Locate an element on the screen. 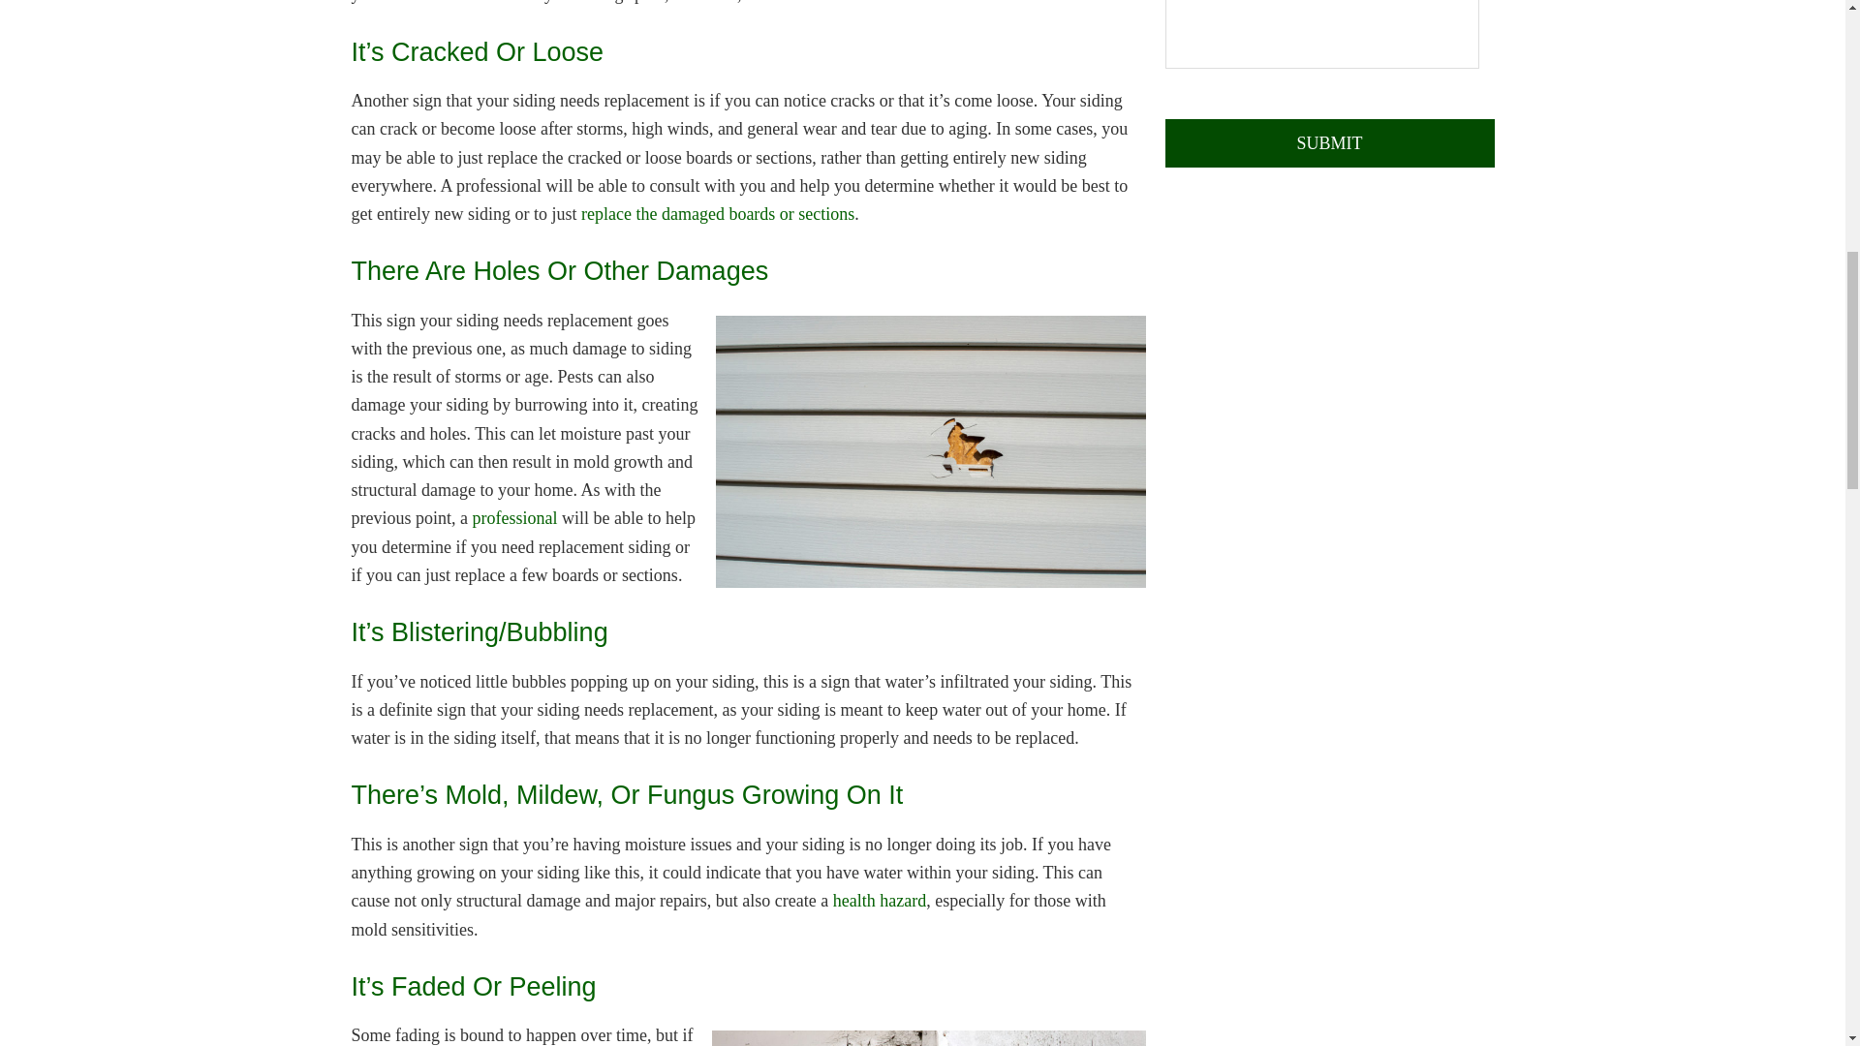  How To Tell If Your Siding Needs Replacement is located at coordinates (928, 1038).